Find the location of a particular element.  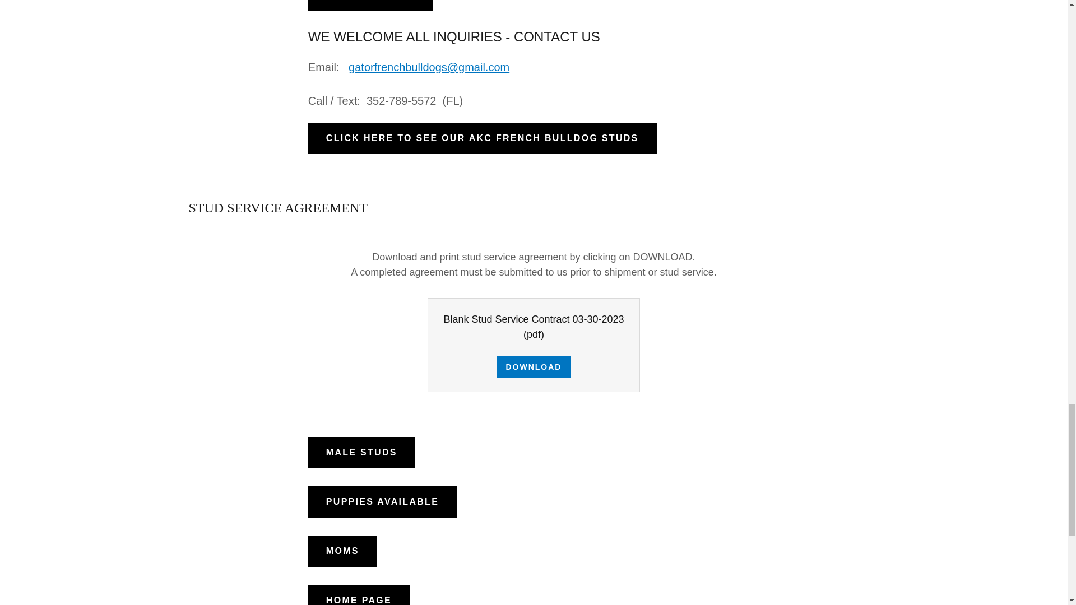

PUPPIES AVAILABLE is located at coordinates (382, 502).